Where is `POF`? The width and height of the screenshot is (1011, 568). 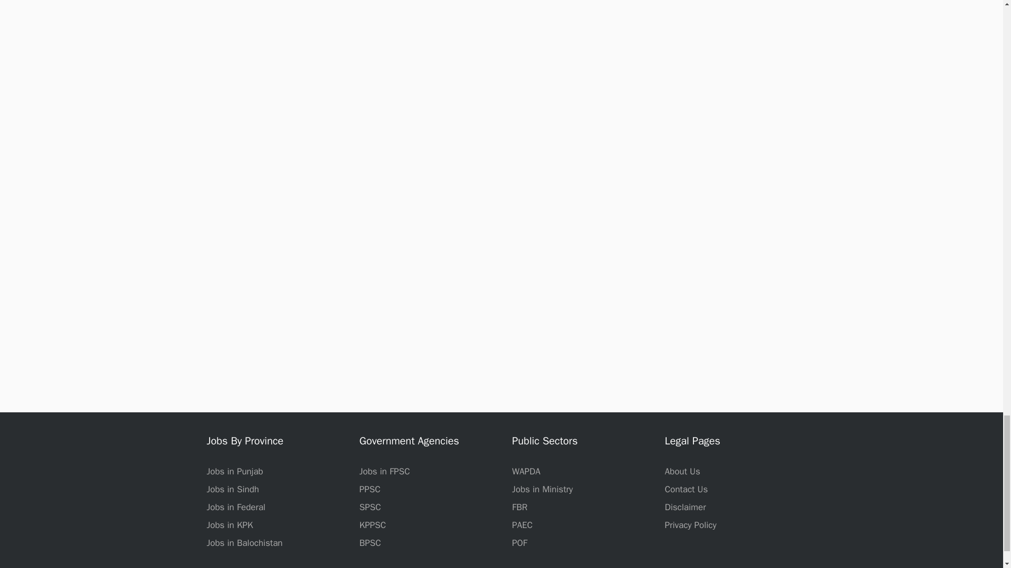
POF is located at coordinates (519, 543).